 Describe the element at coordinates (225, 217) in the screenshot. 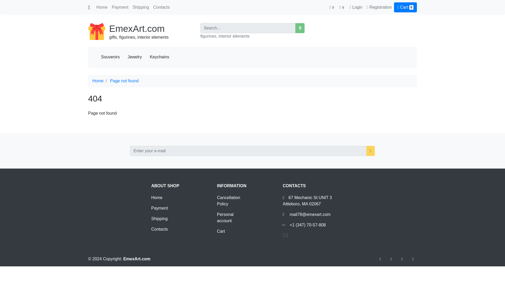

I see `Personal account` at that location.